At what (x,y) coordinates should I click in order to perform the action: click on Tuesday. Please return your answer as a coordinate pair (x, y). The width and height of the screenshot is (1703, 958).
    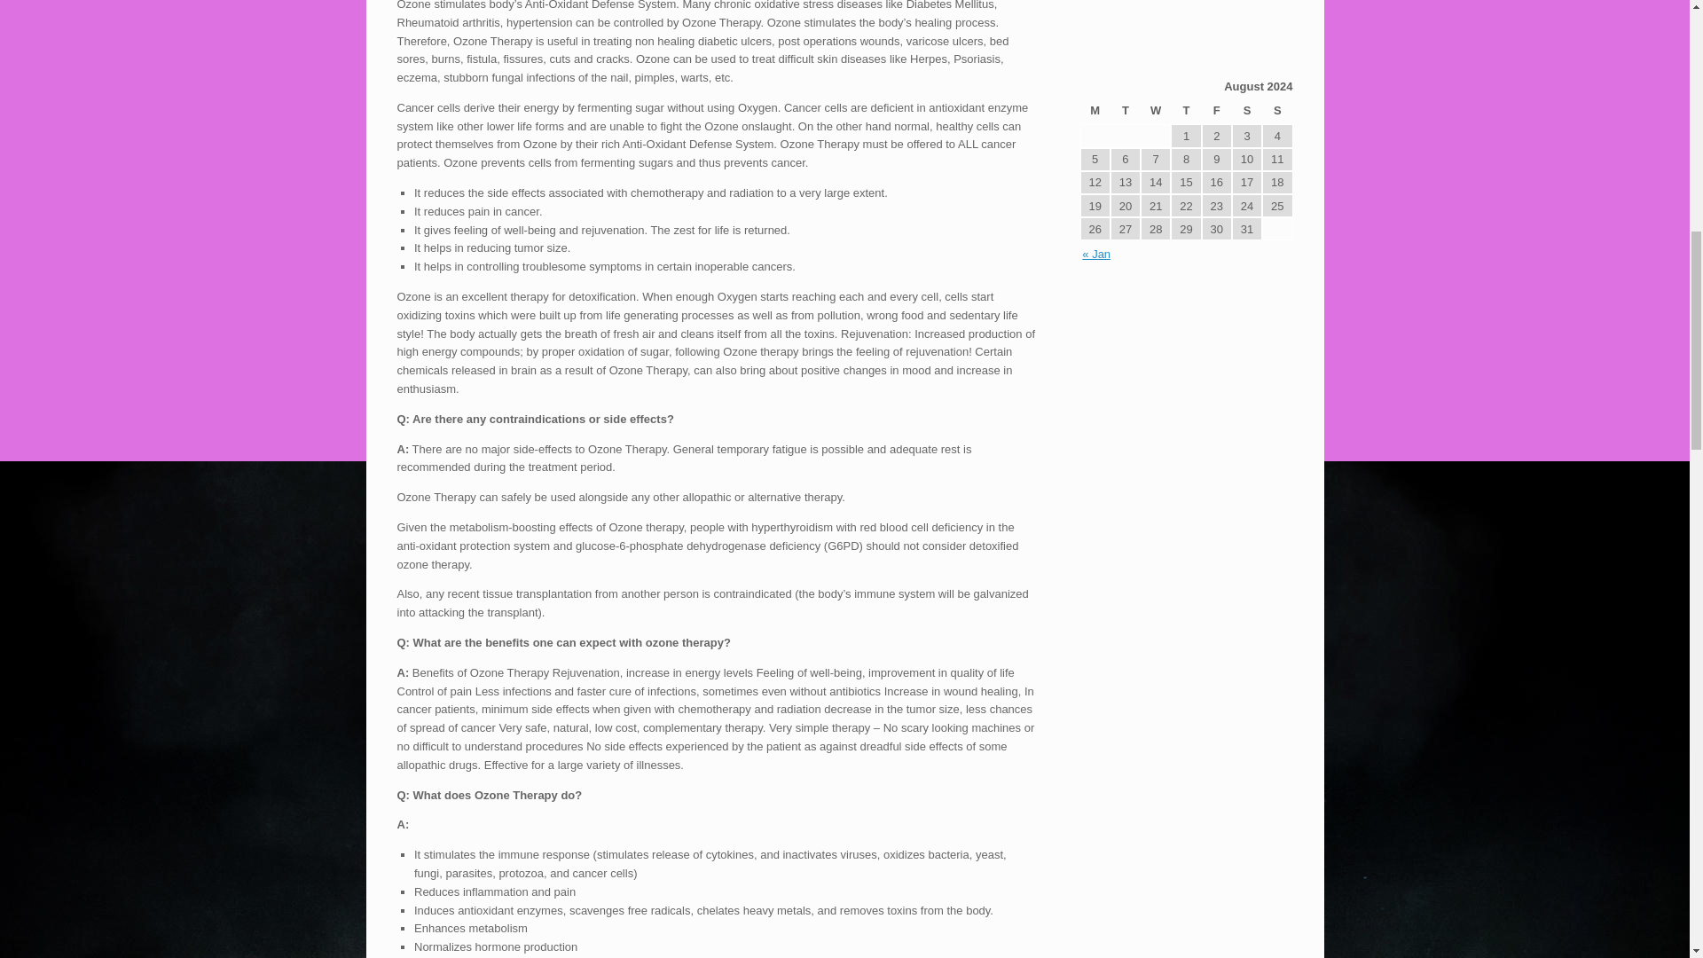
    Looking at the image, I should click on (1125, 113).